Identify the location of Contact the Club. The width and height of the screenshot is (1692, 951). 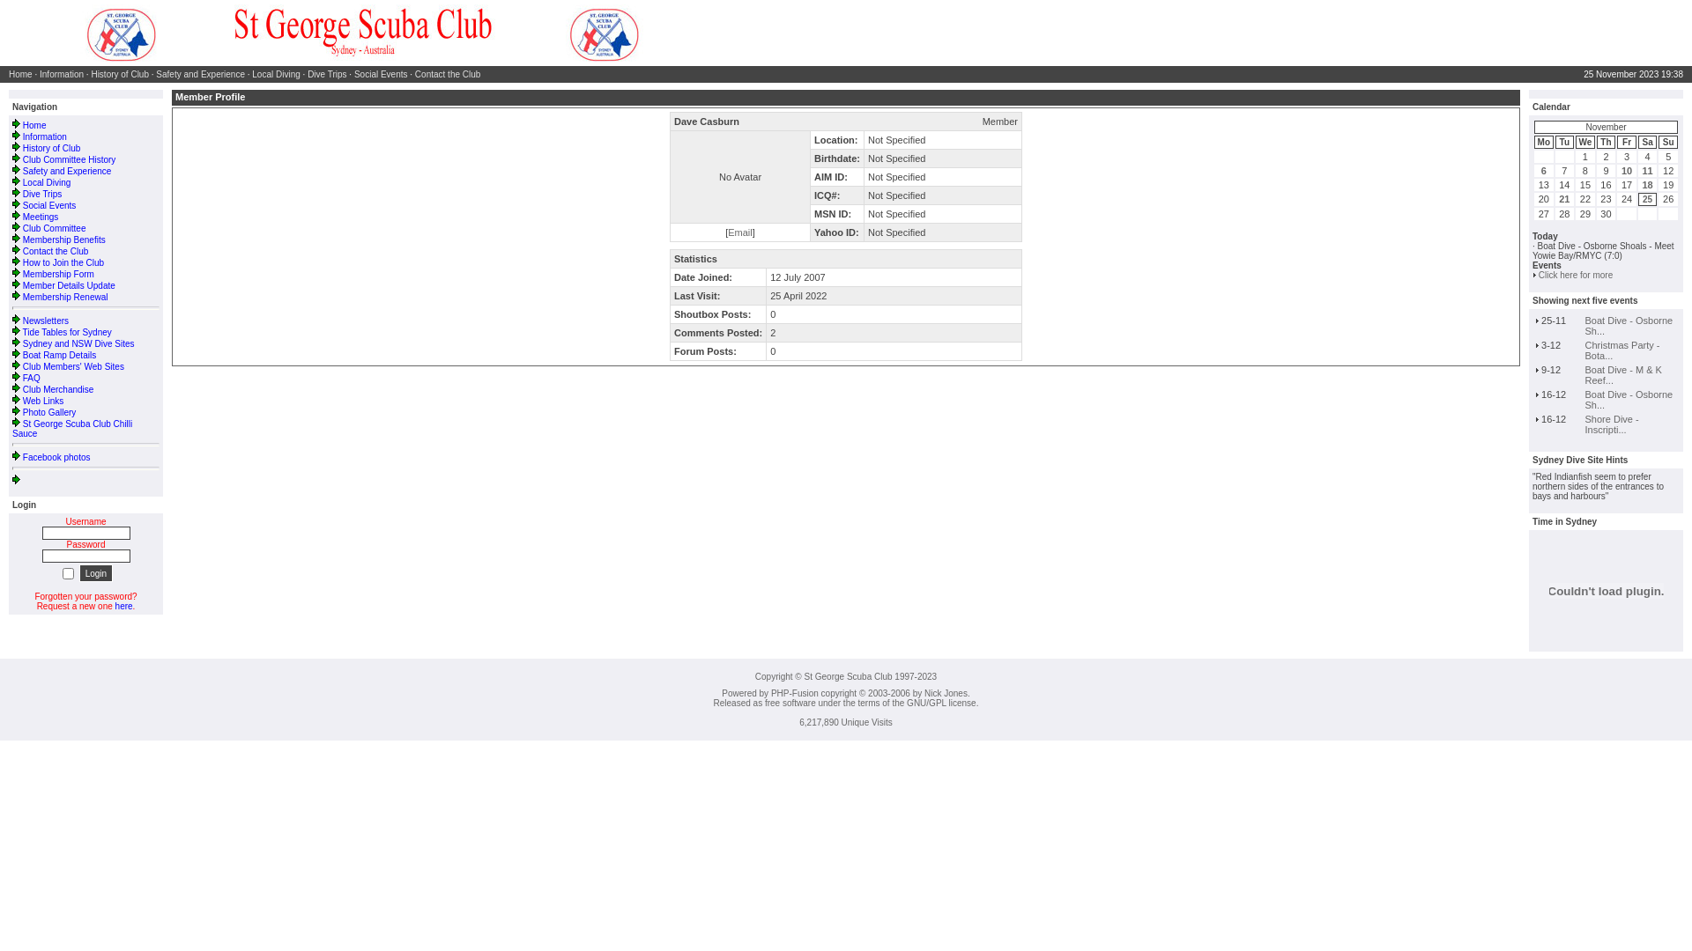
(448, 74).